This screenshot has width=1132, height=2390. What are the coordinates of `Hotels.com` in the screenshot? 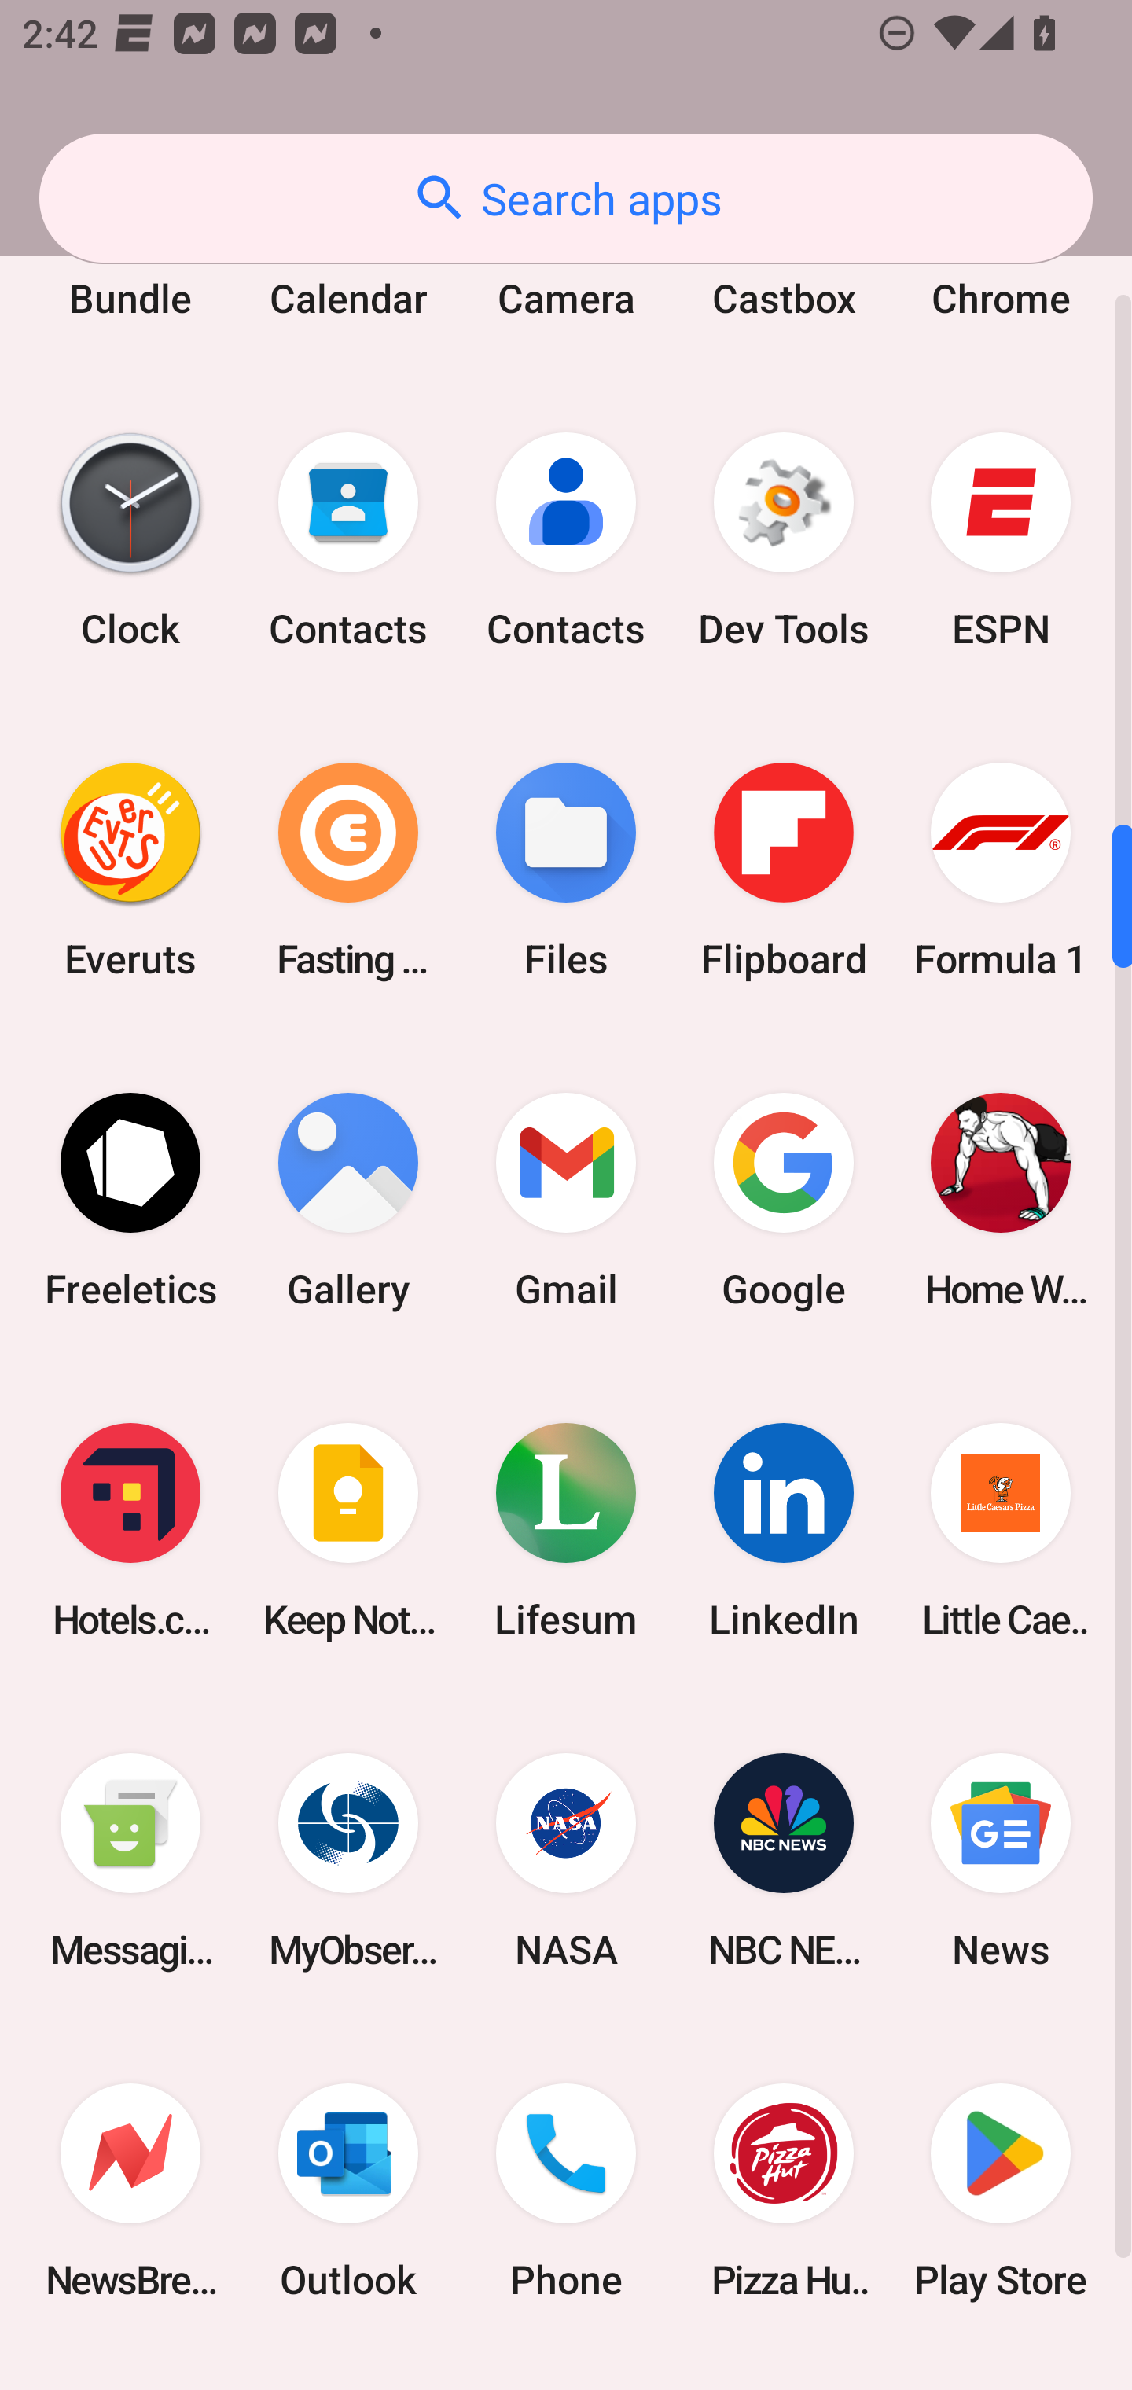 It's located at (130, 1530).